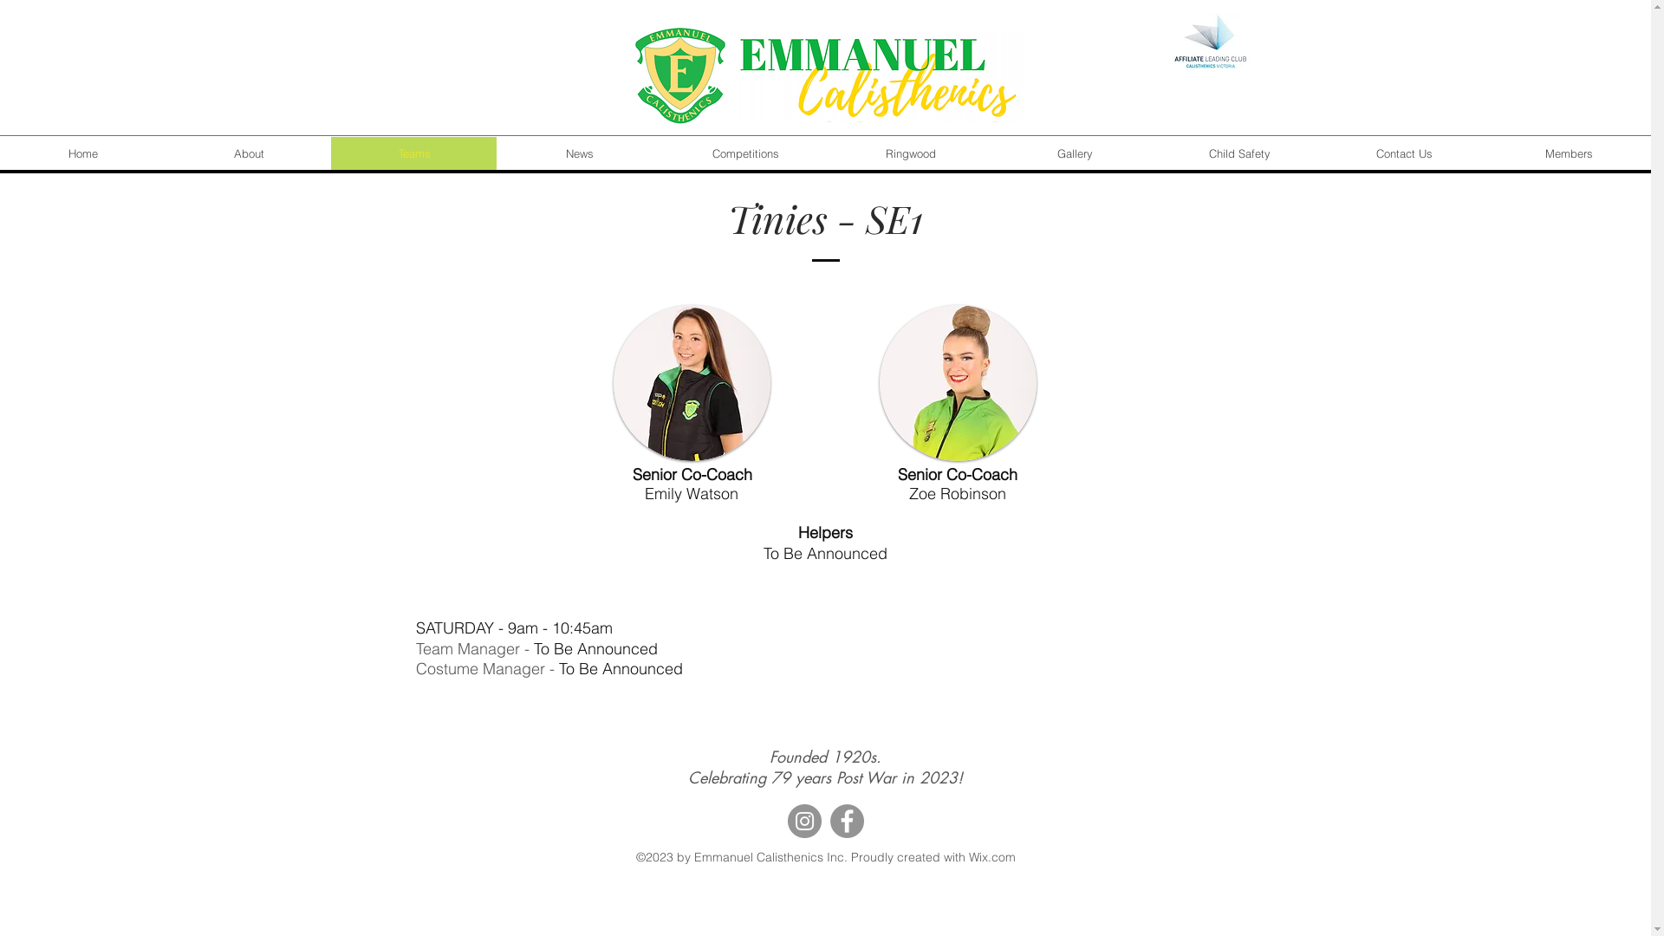 This screenshot has width=1664, height=936. I want to click on Gallery, so click(1075, 153).